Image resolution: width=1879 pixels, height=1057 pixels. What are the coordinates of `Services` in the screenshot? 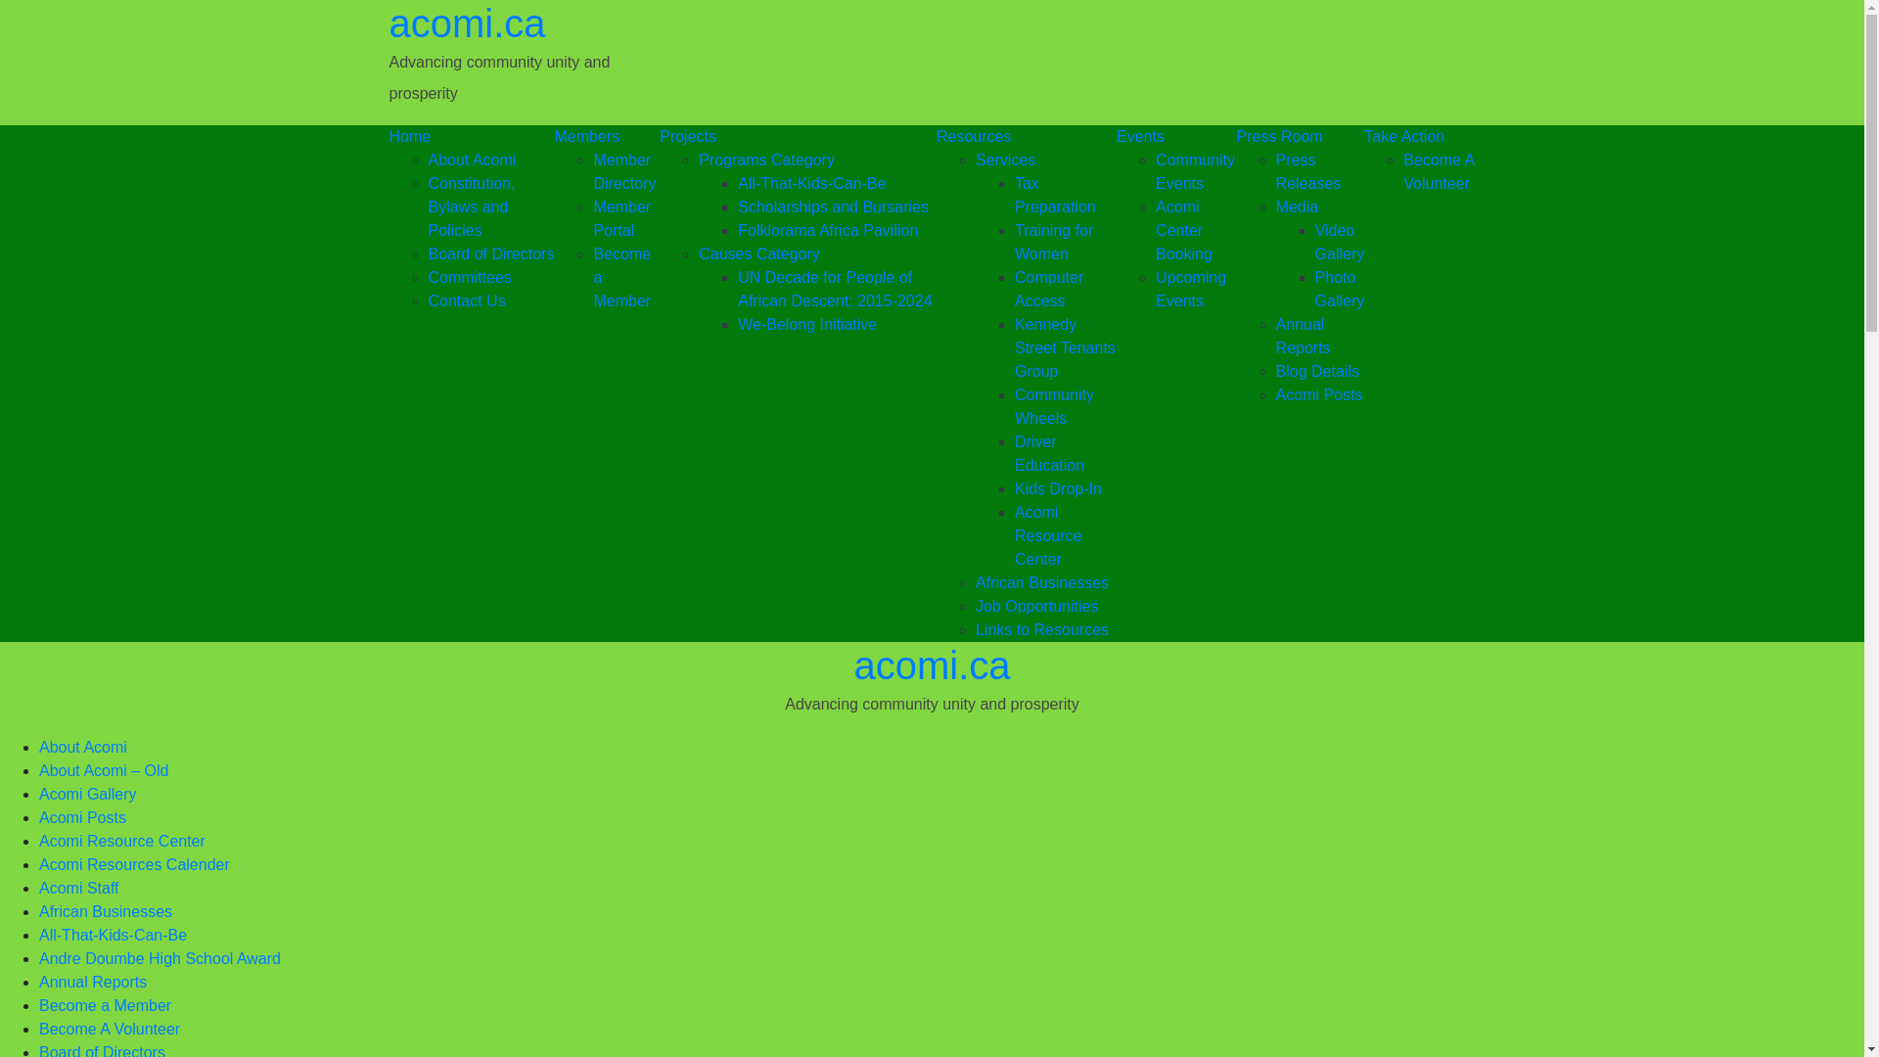 It's located at (1046, 161).